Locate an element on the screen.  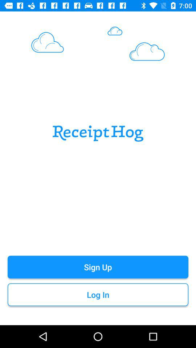
click icon above the log in is located at coordinates (98, 267).